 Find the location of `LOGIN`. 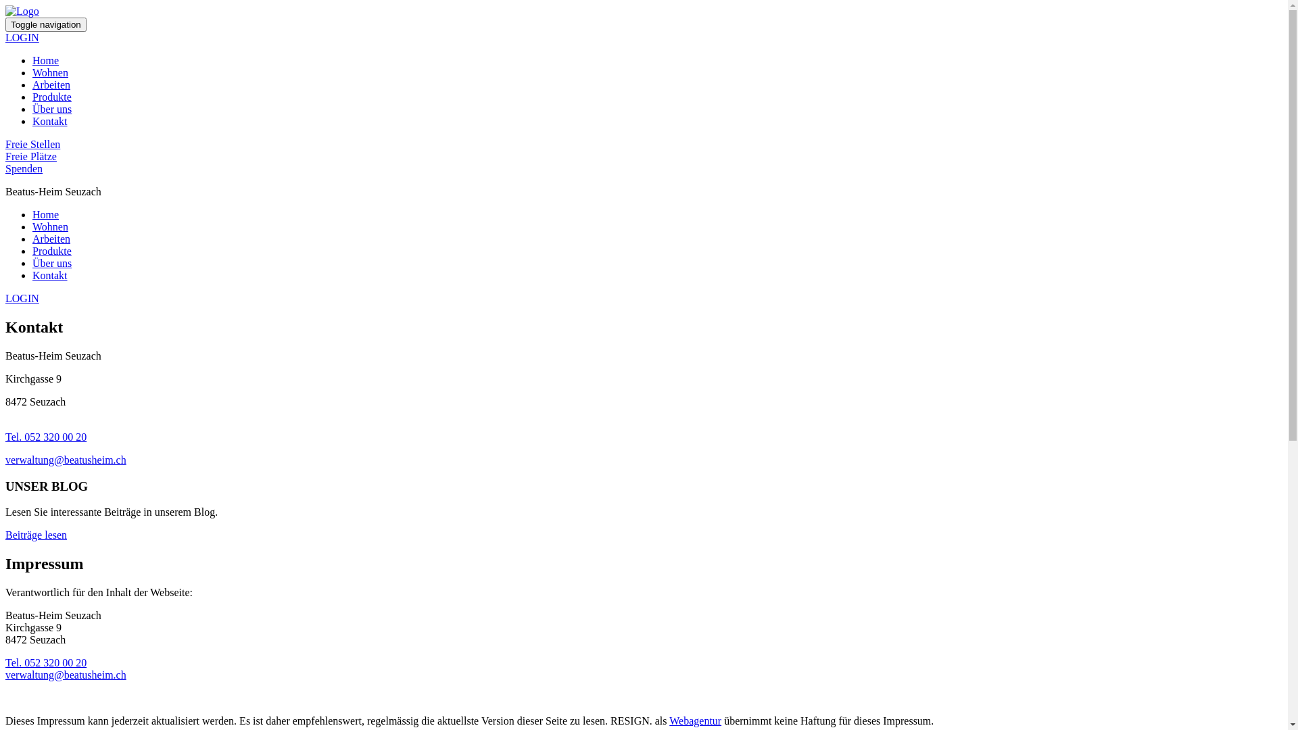

LOGIN is located at coordinates (22, 38).